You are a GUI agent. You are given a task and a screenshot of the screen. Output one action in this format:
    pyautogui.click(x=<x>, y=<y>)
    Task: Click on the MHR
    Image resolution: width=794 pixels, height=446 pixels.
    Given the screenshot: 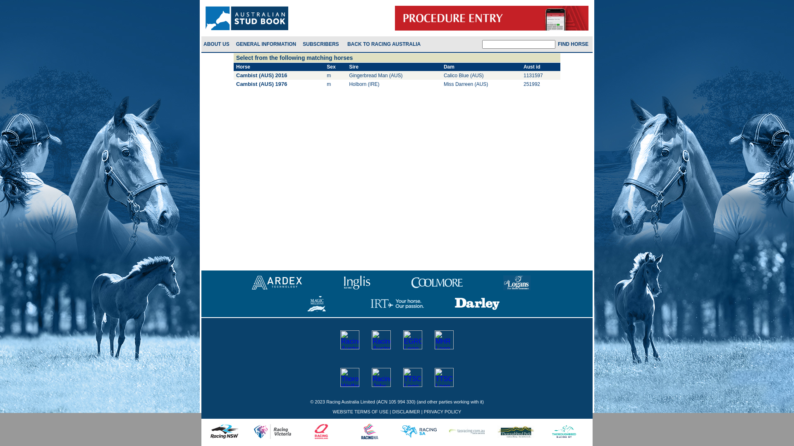 What is the action you would take?
    pyautogui.click(x=444, y=340)
    